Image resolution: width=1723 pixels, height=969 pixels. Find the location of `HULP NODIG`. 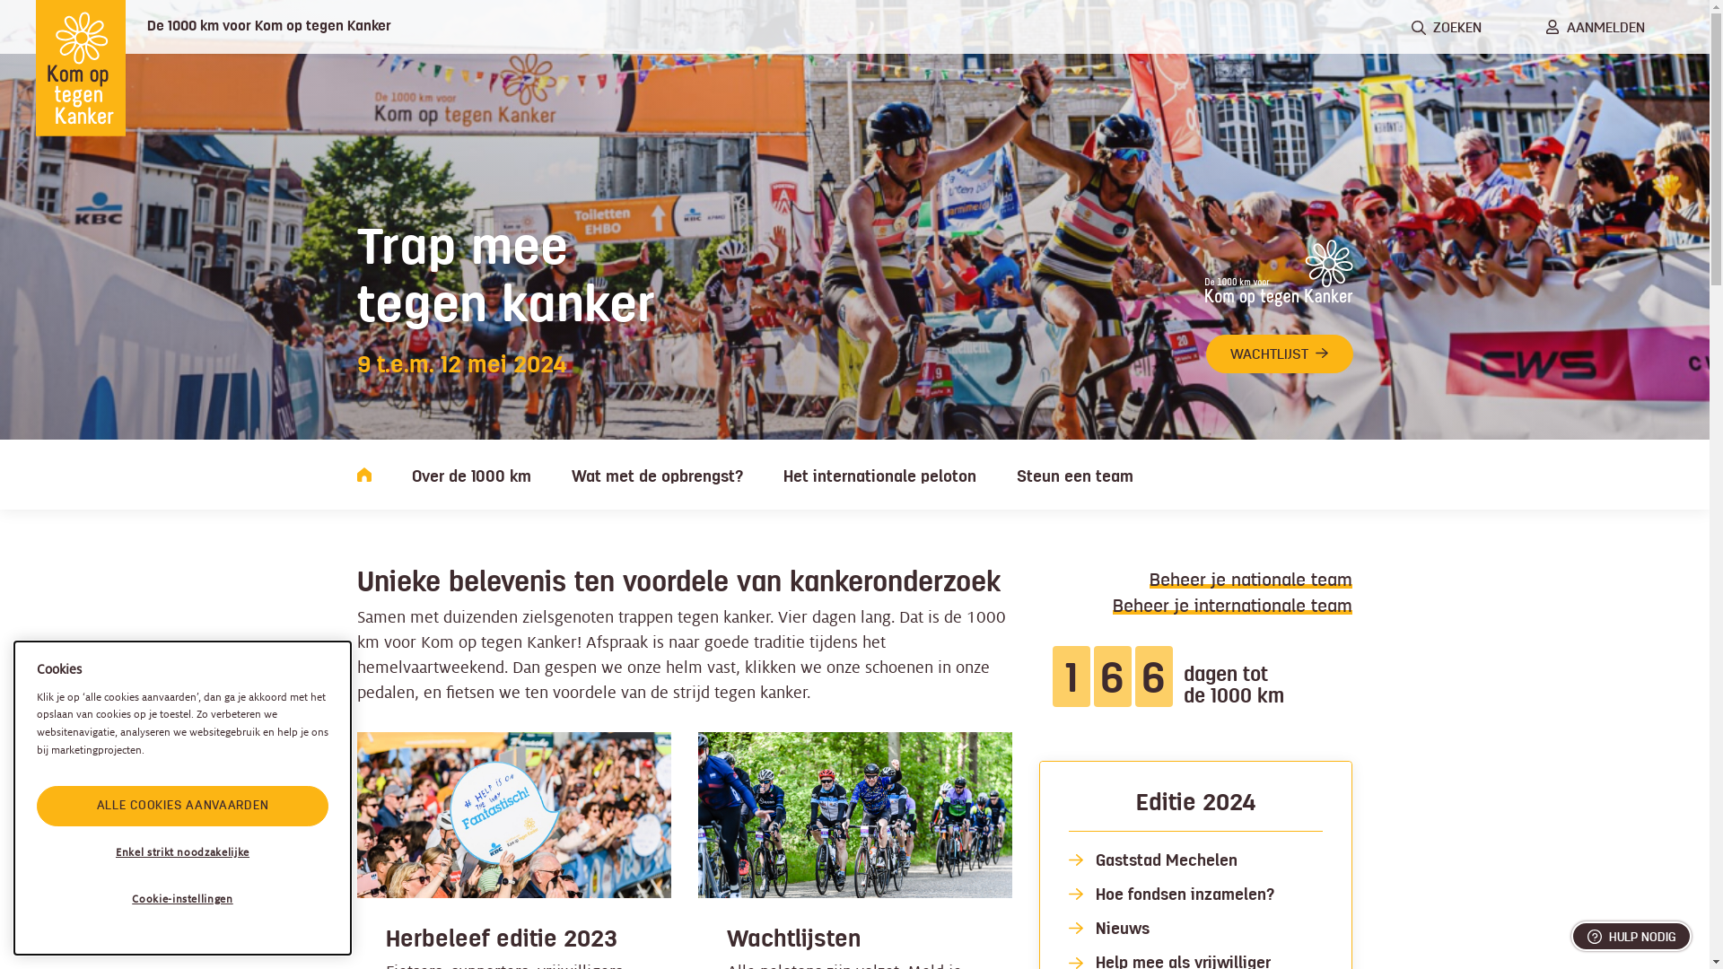

HULP NODIG is located at coordinates (1631, 937).